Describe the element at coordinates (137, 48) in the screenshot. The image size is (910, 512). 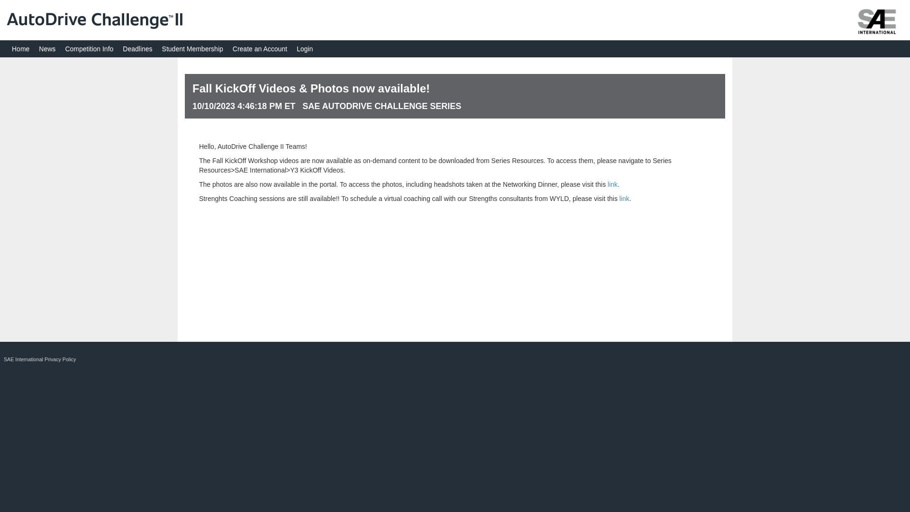
I see `Deadlines` at that location.